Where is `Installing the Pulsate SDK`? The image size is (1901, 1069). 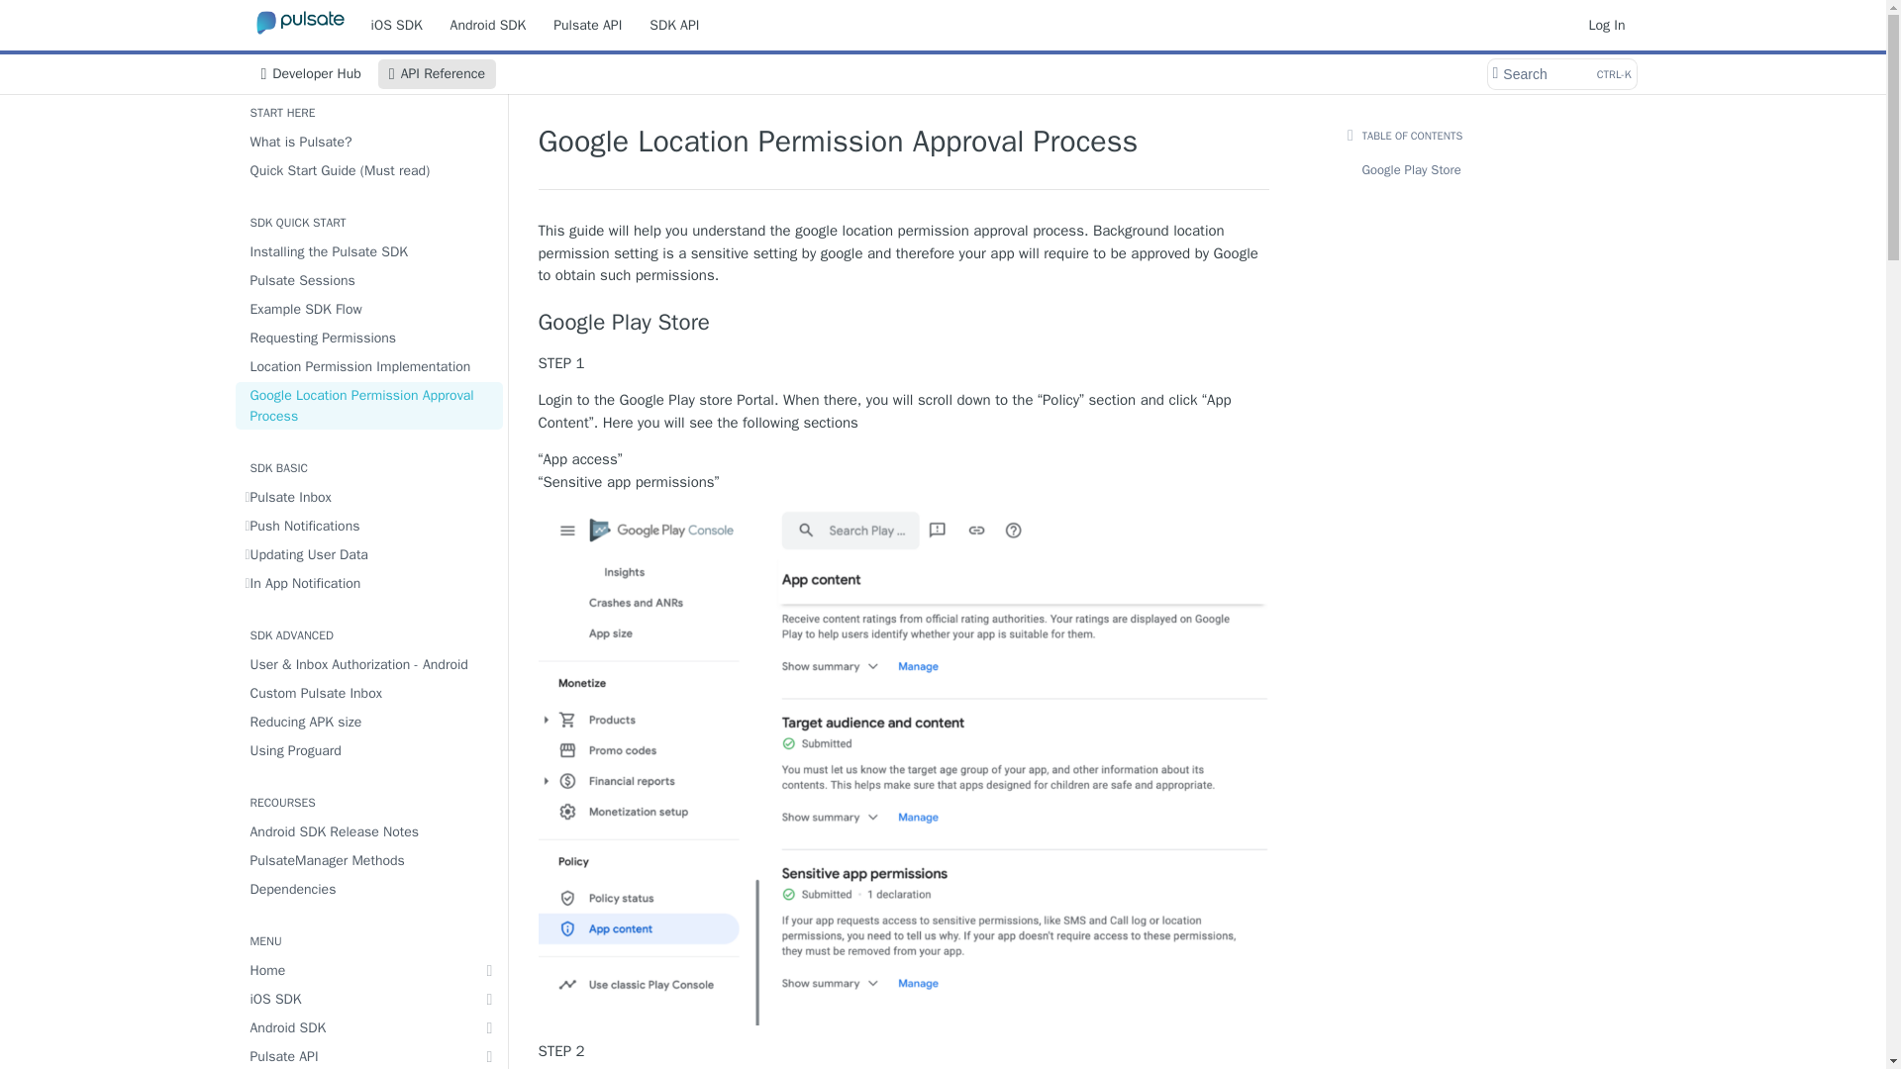 Installing the Pulsate SDK is located at coordinates (369, 251).